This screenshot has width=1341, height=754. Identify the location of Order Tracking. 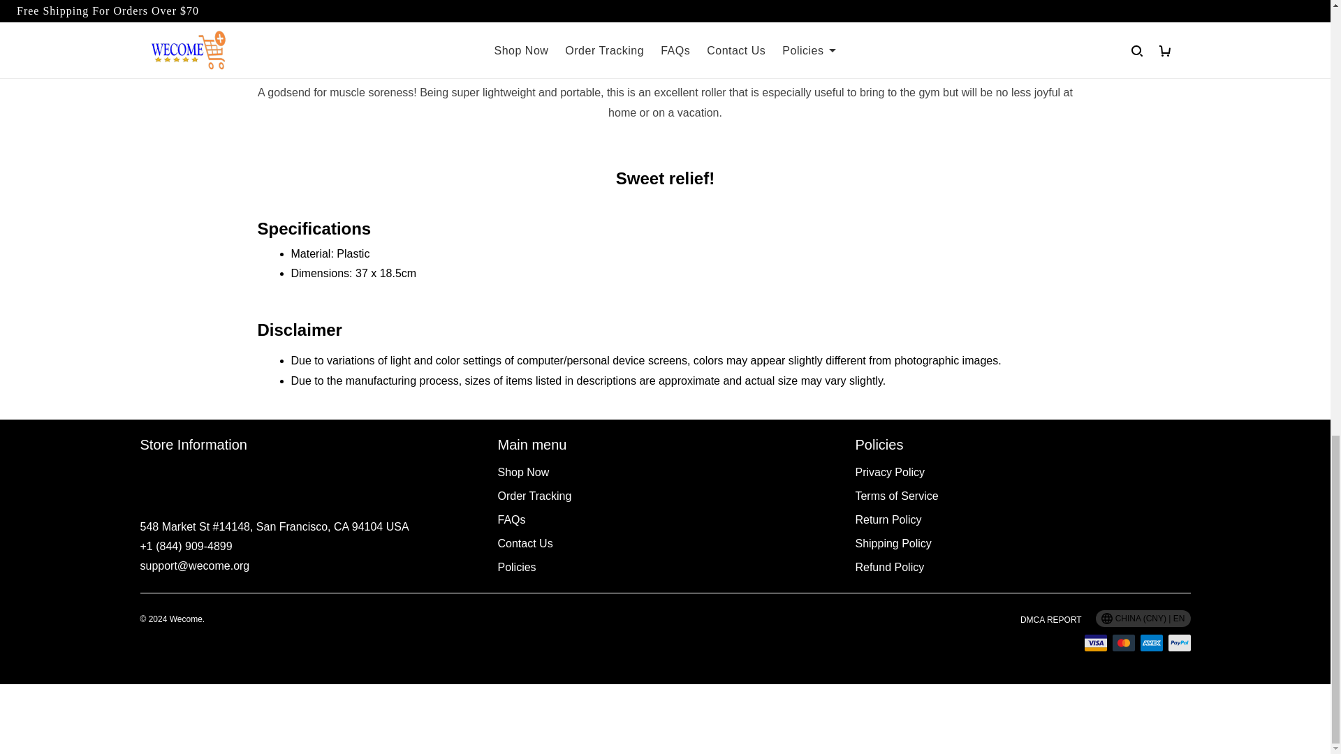
(534, 496).